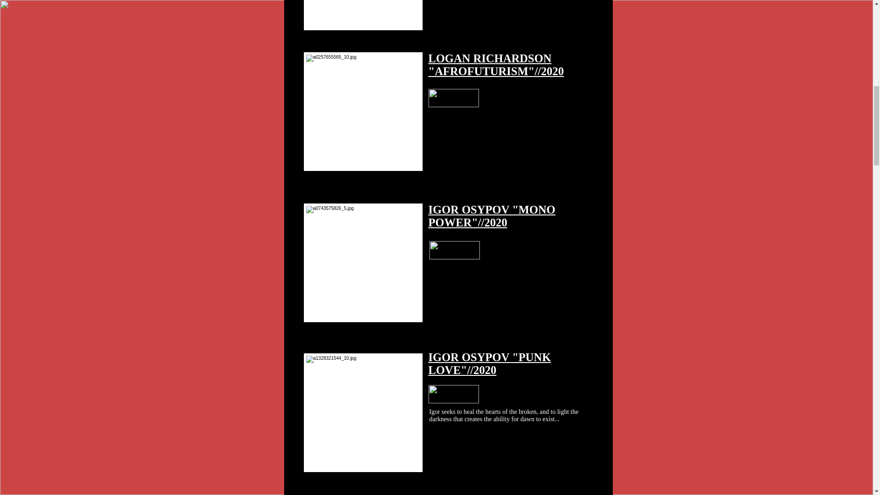 This screenshot has height=495, width=880. What do you see at coordinates (454, 250) in the screenshot?
I see `Get it on iTunes` at bounding box center [454, 250].